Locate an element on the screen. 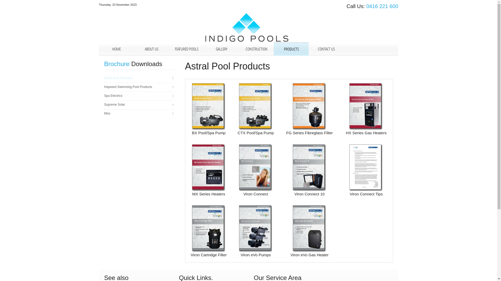 Image resolution: width=501 pixels, height=281 pixels. Viron Connect is located at coordinates (256, 181).